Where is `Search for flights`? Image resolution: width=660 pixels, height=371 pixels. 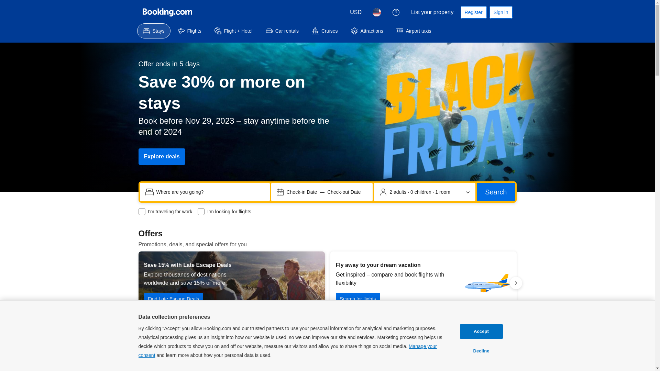
Search for flights is located at coordinates (357, 299).